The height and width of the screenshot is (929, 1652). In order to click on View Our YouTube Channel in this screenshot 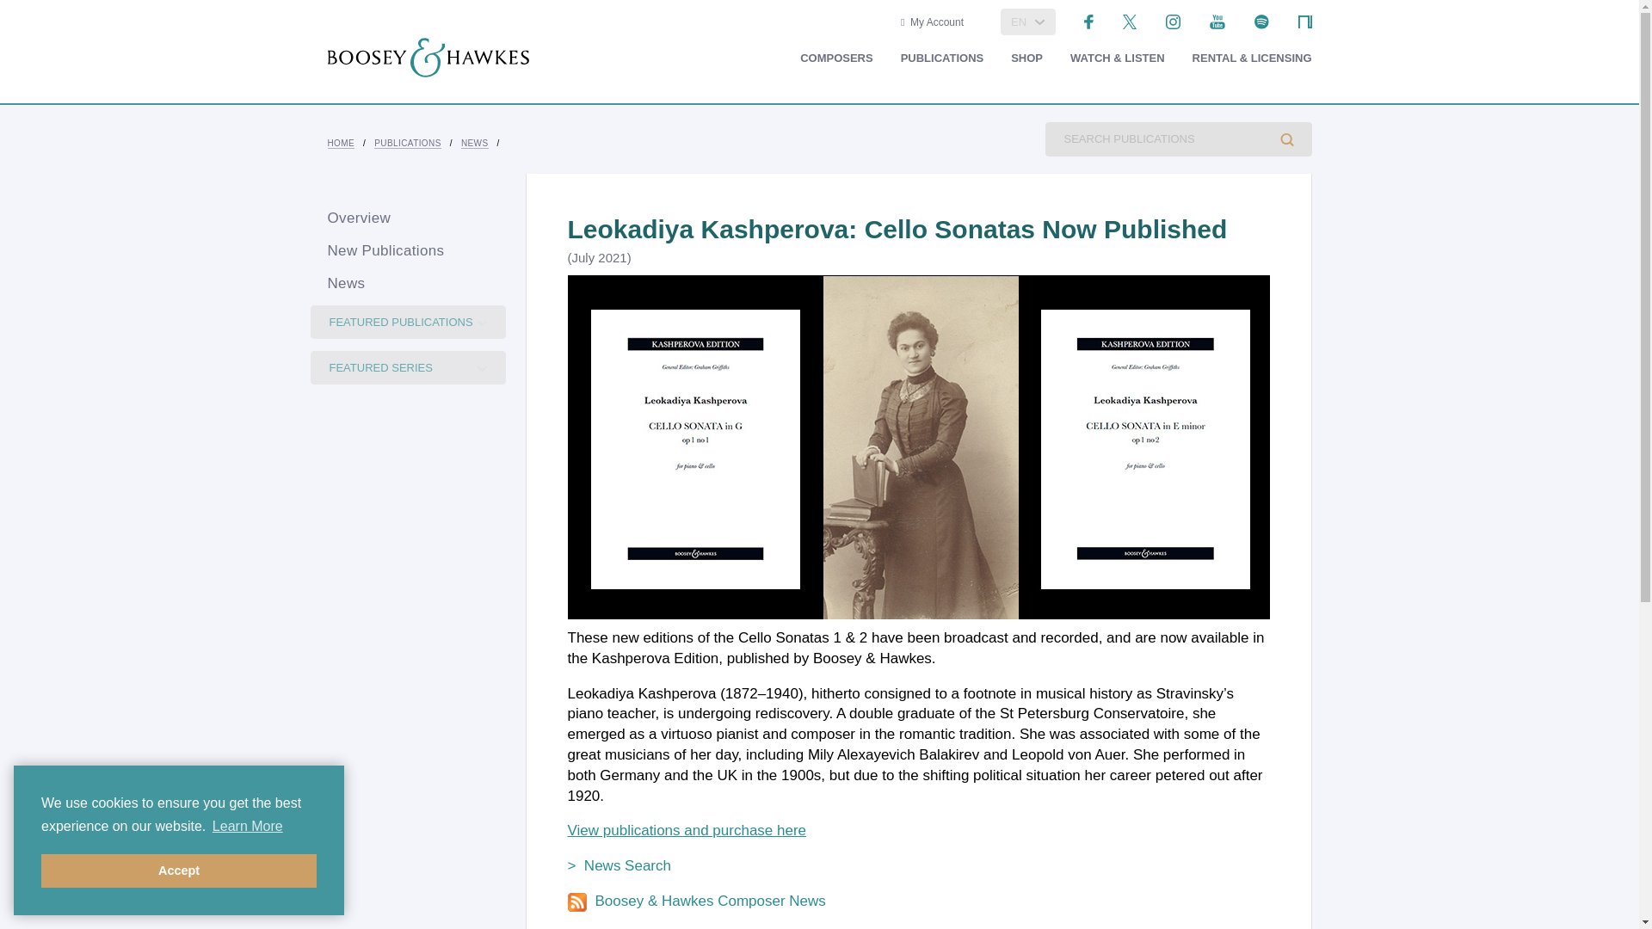, I will do `click(1217, 21)`.